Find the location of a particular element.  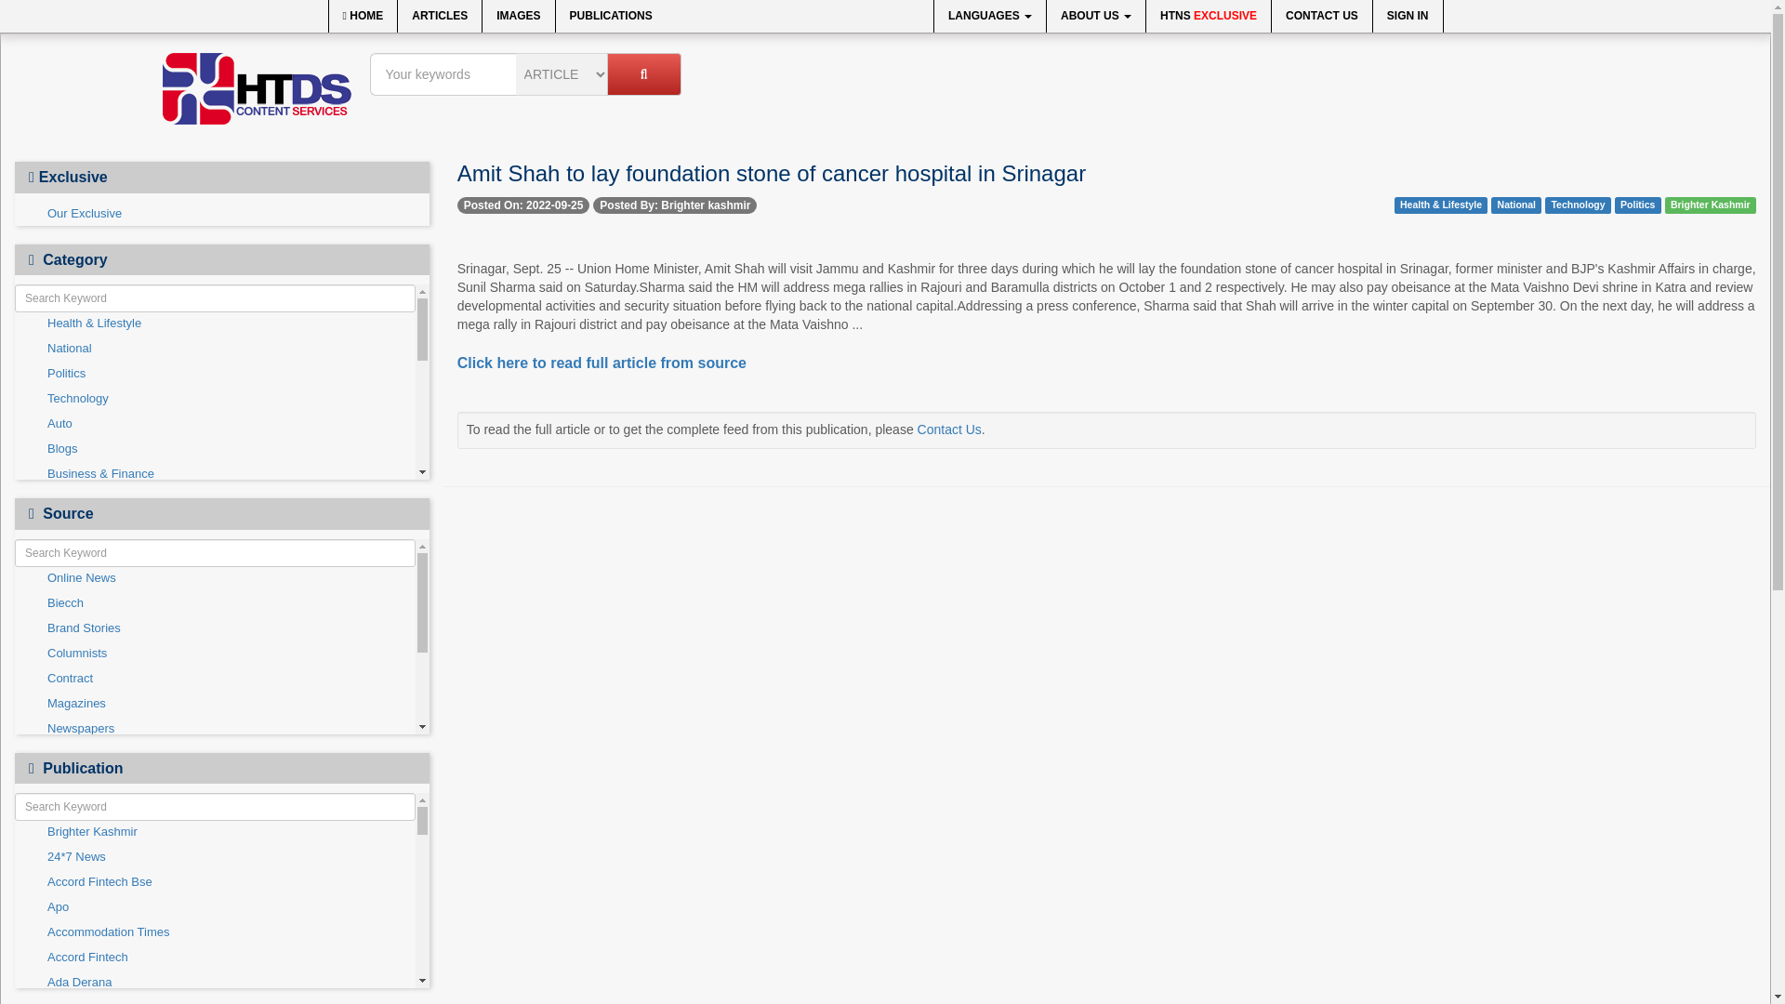

PUBLICATIONS is located at coordinates (610, 16).